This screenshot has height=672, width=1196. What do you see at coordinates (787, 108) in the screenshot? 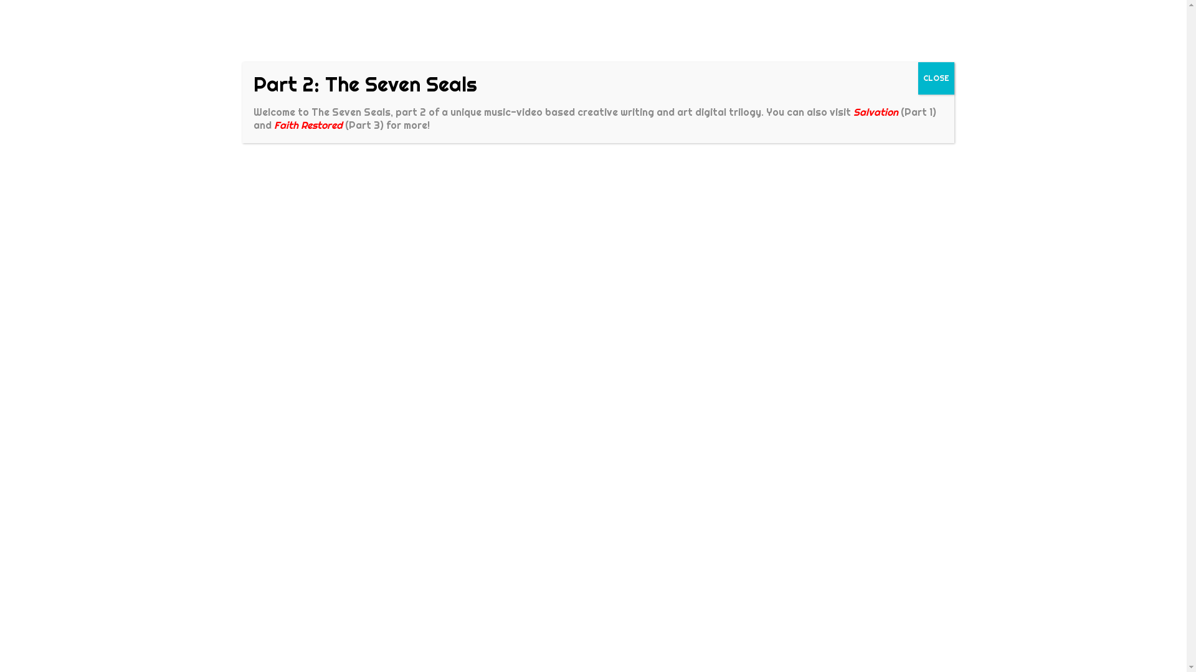
I see `Gates of Heaven` at bounding box center [787, 108].